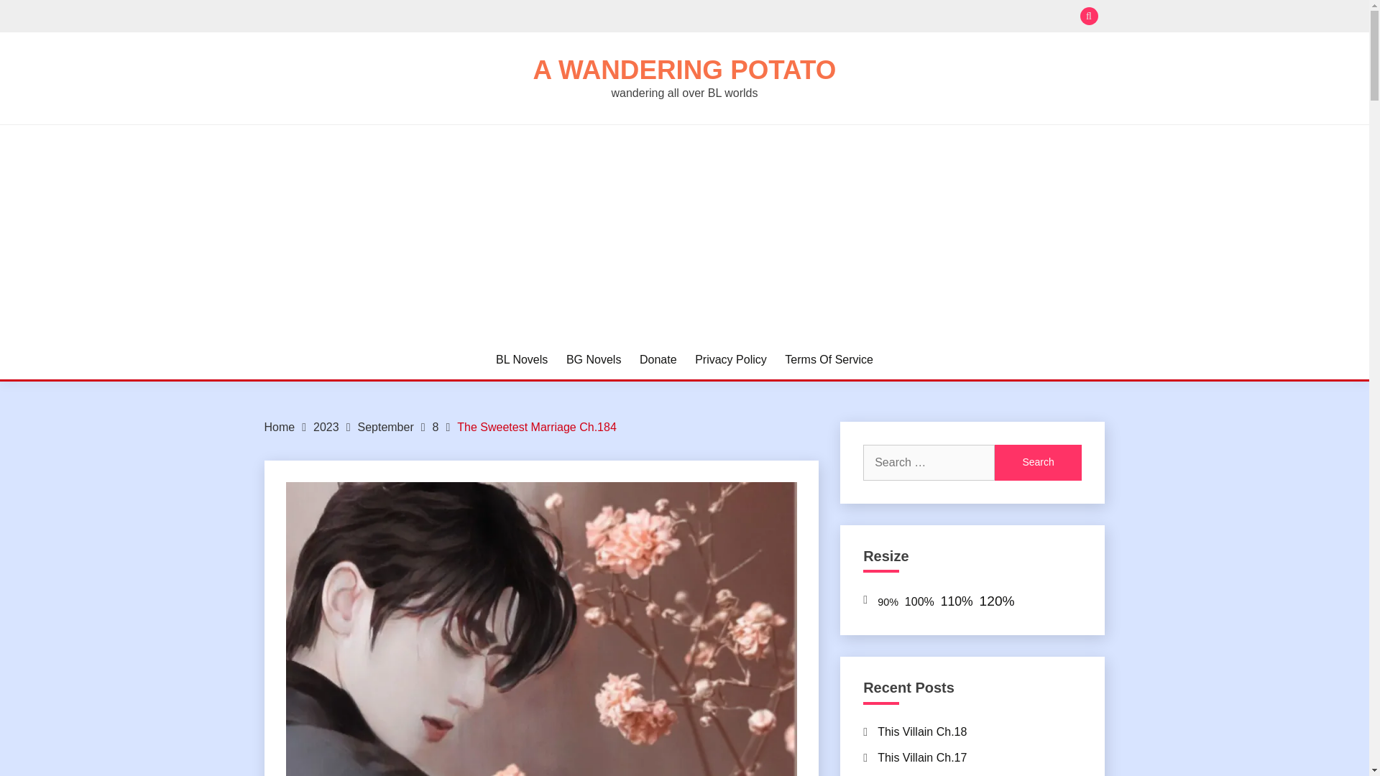  Describe the element at coordinates (594, 360) in the screenshot. I see `BG Novels` at that location.